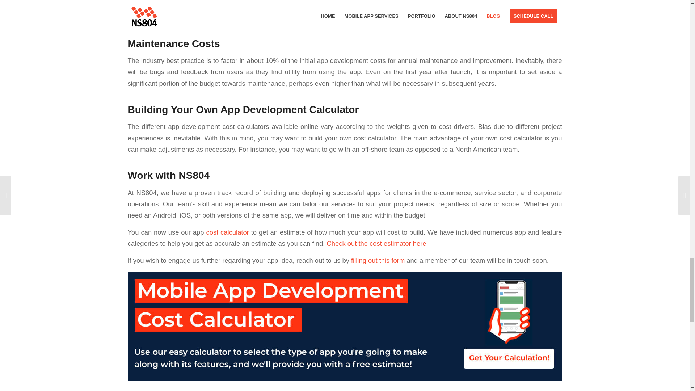 The image size is (695, 391). What do you see at coordinates (378, 260) in the screenshot?
I see `filling out this form` at bounding box center [378, 260].